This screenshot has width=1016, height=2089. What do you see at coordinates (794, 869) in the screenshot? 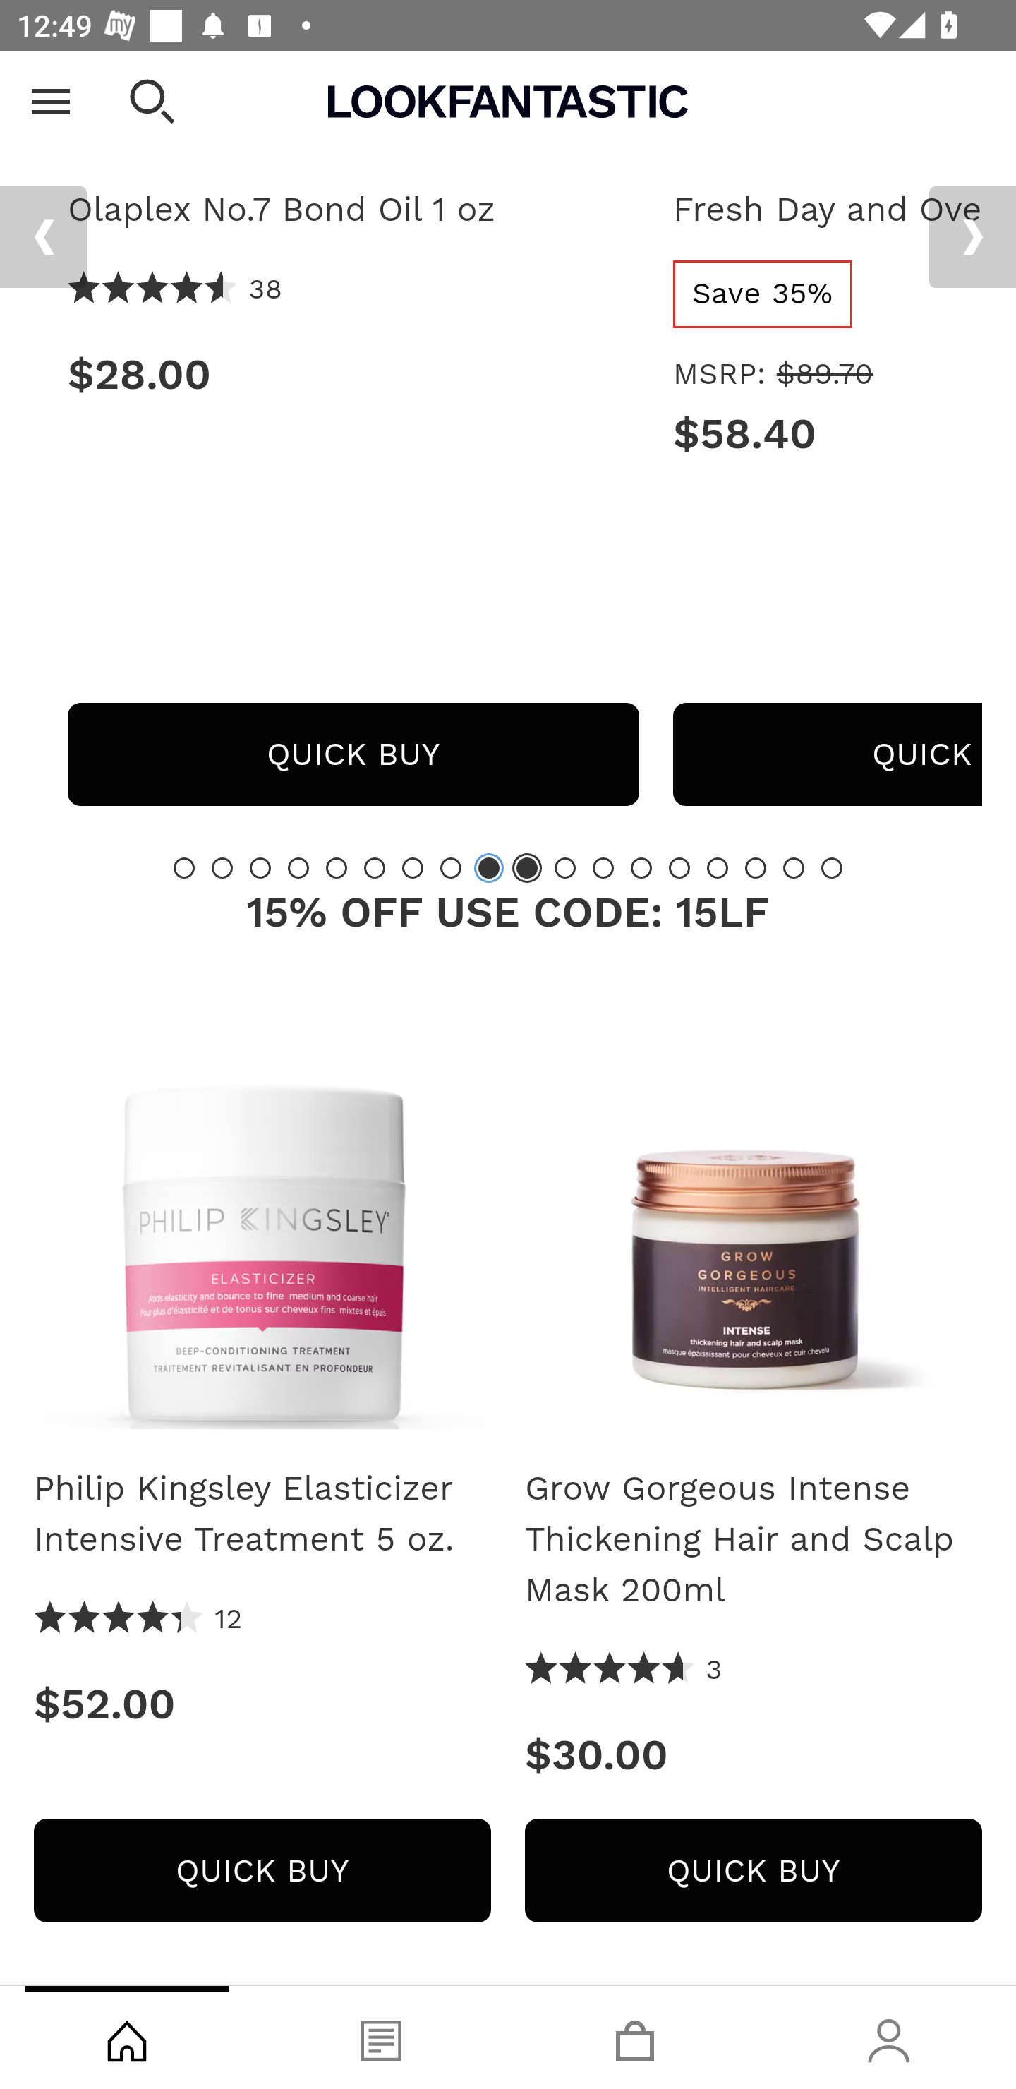
I see `Slide 17` at bounding box center [794, 869].